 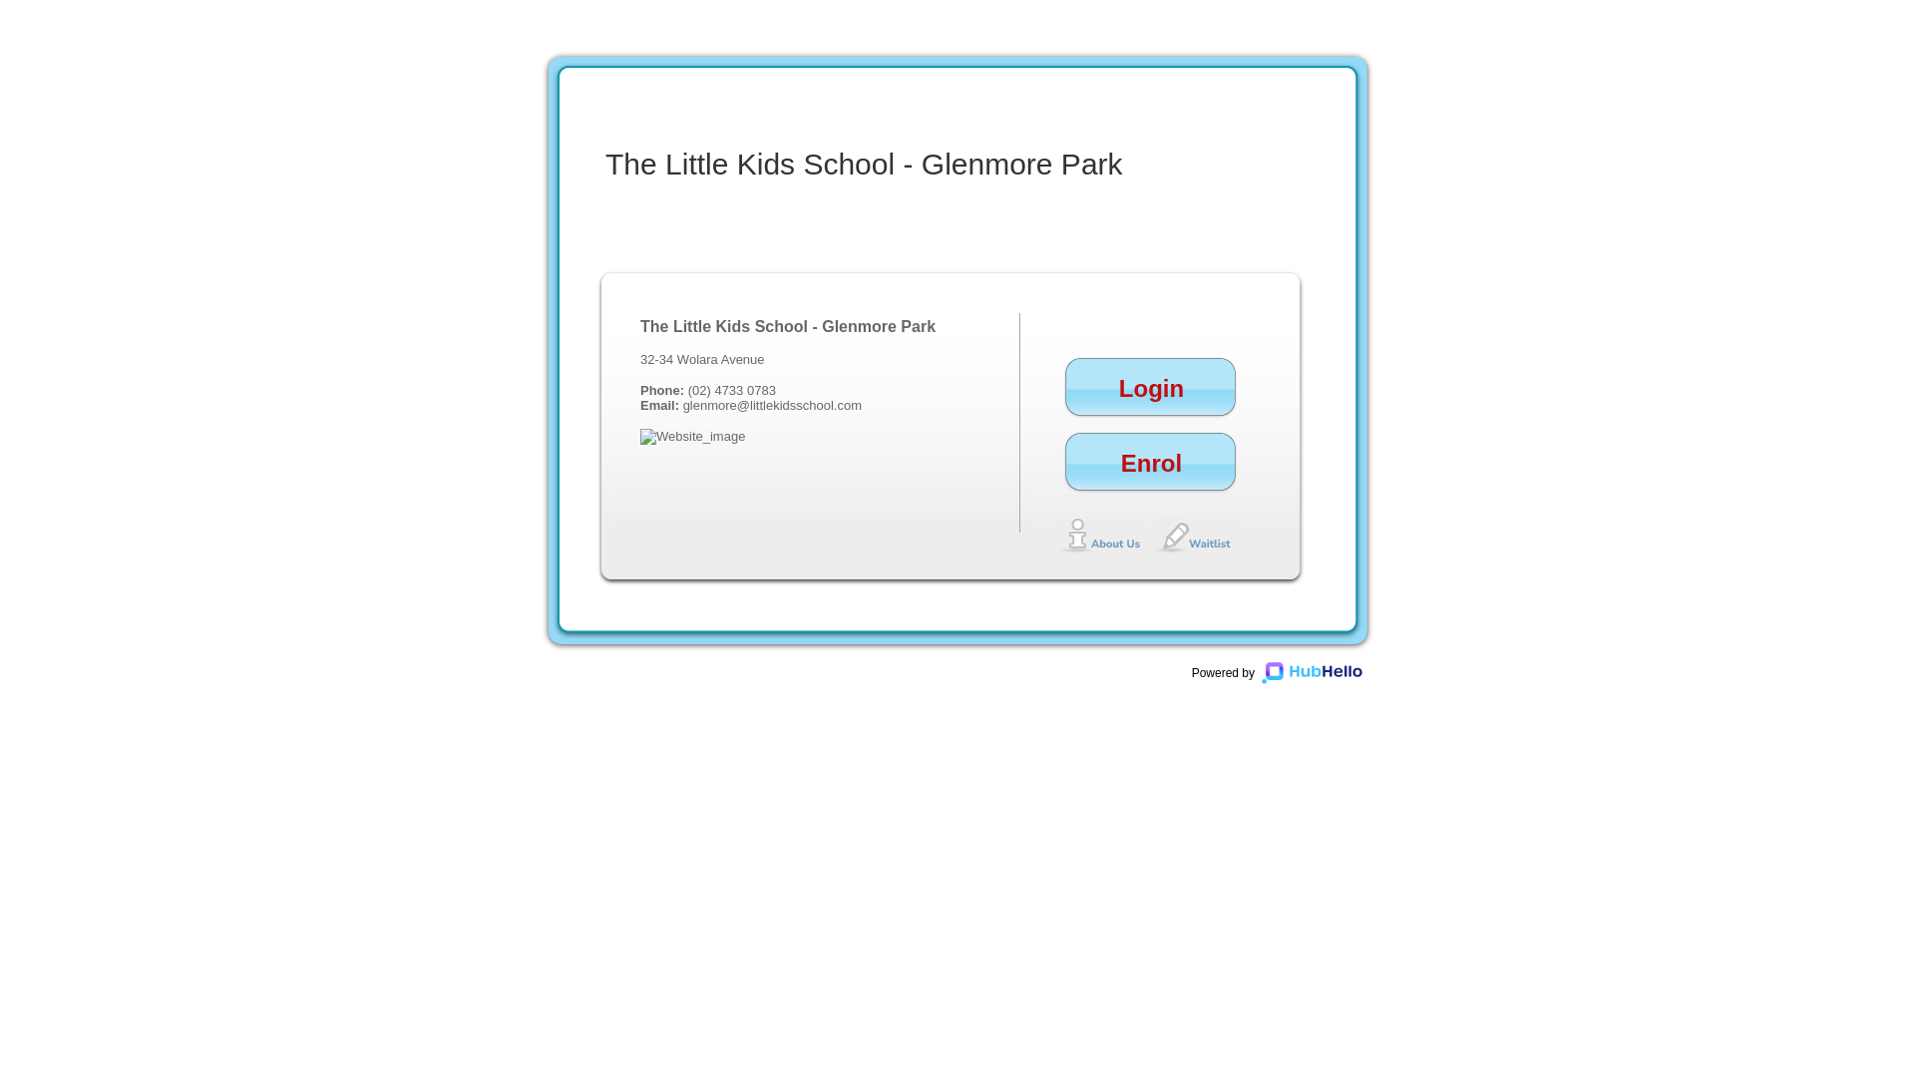 I want to click on Back, so click(x=1453, y=499).